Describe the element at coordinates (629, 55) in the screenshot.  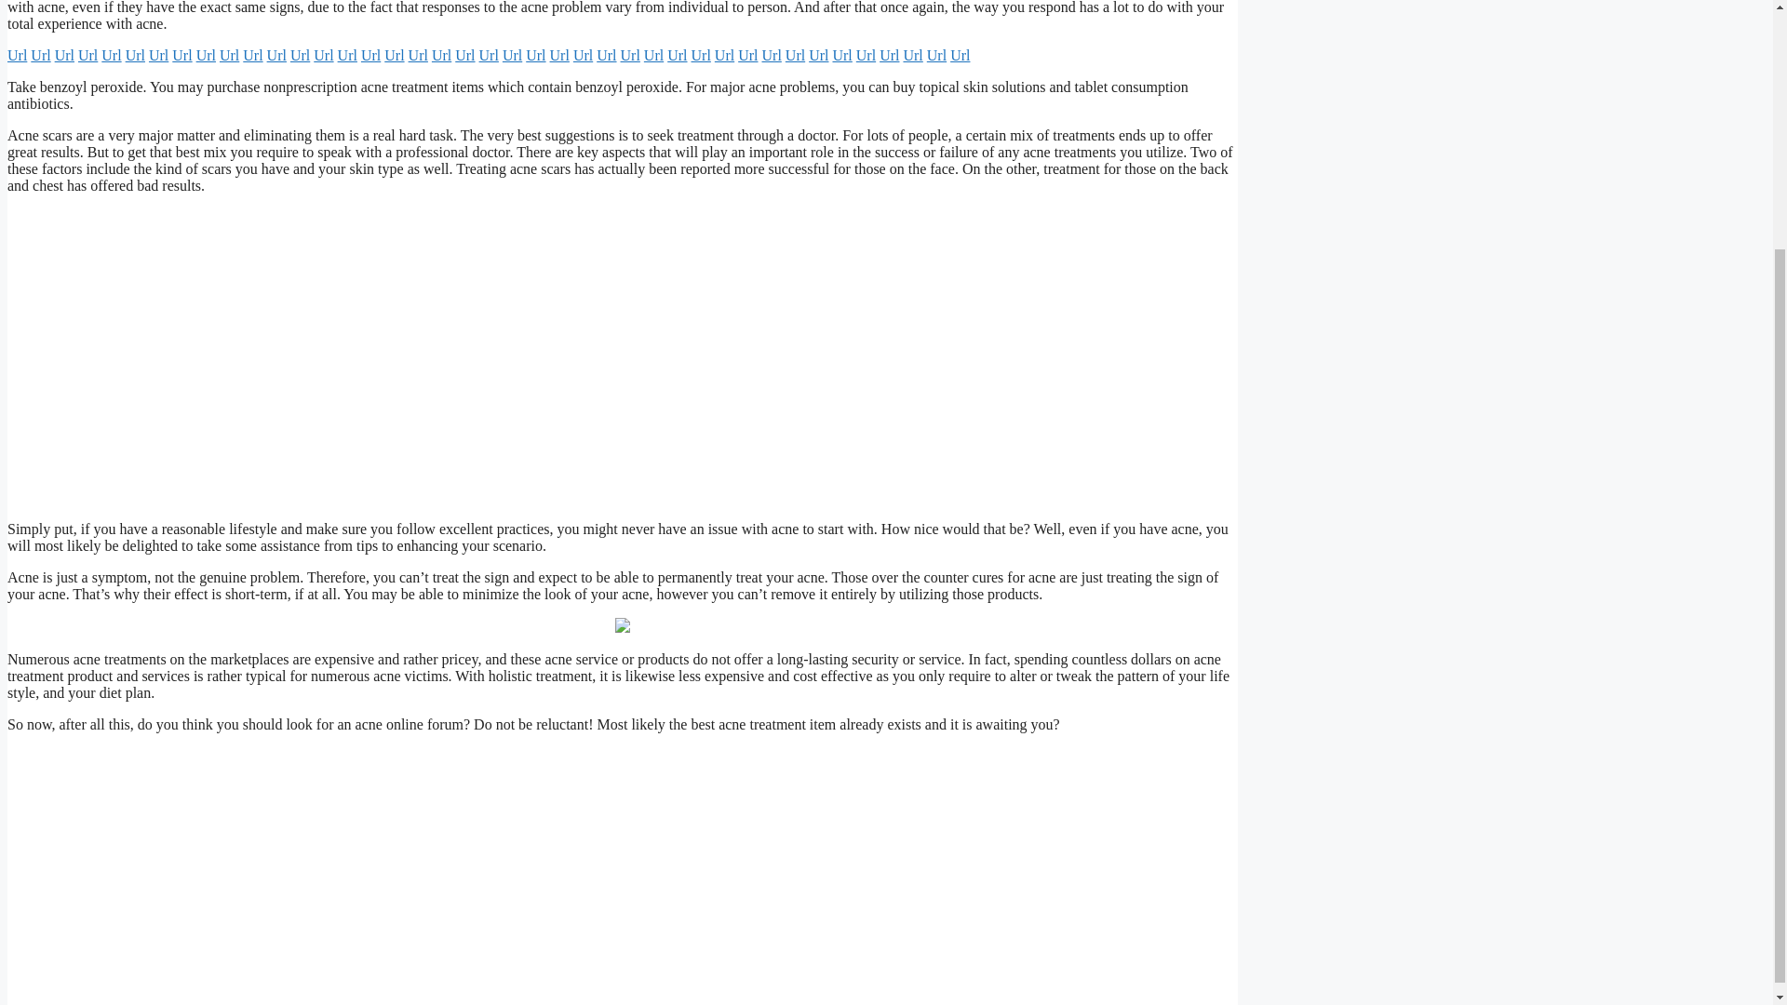
I see `Url` at that location.